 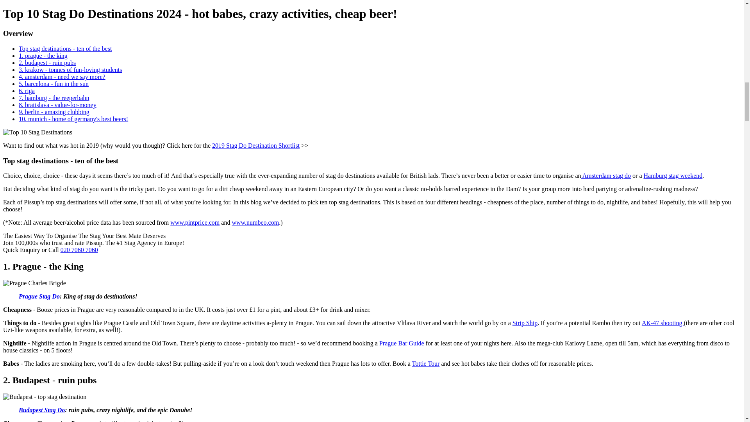 I want to click on 4. amsterdam - need we say more?, so click(x=62, y=77).